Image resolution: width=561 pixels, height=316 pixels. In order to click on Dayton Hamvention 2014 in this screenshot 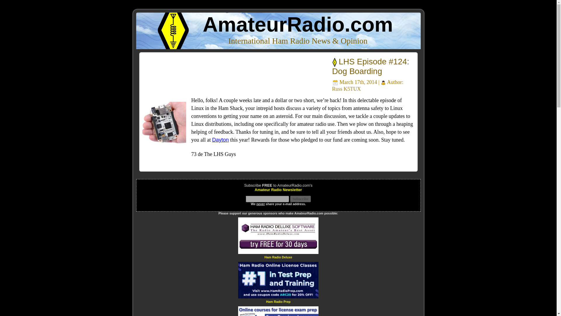, I will do `click(220, 140)`.